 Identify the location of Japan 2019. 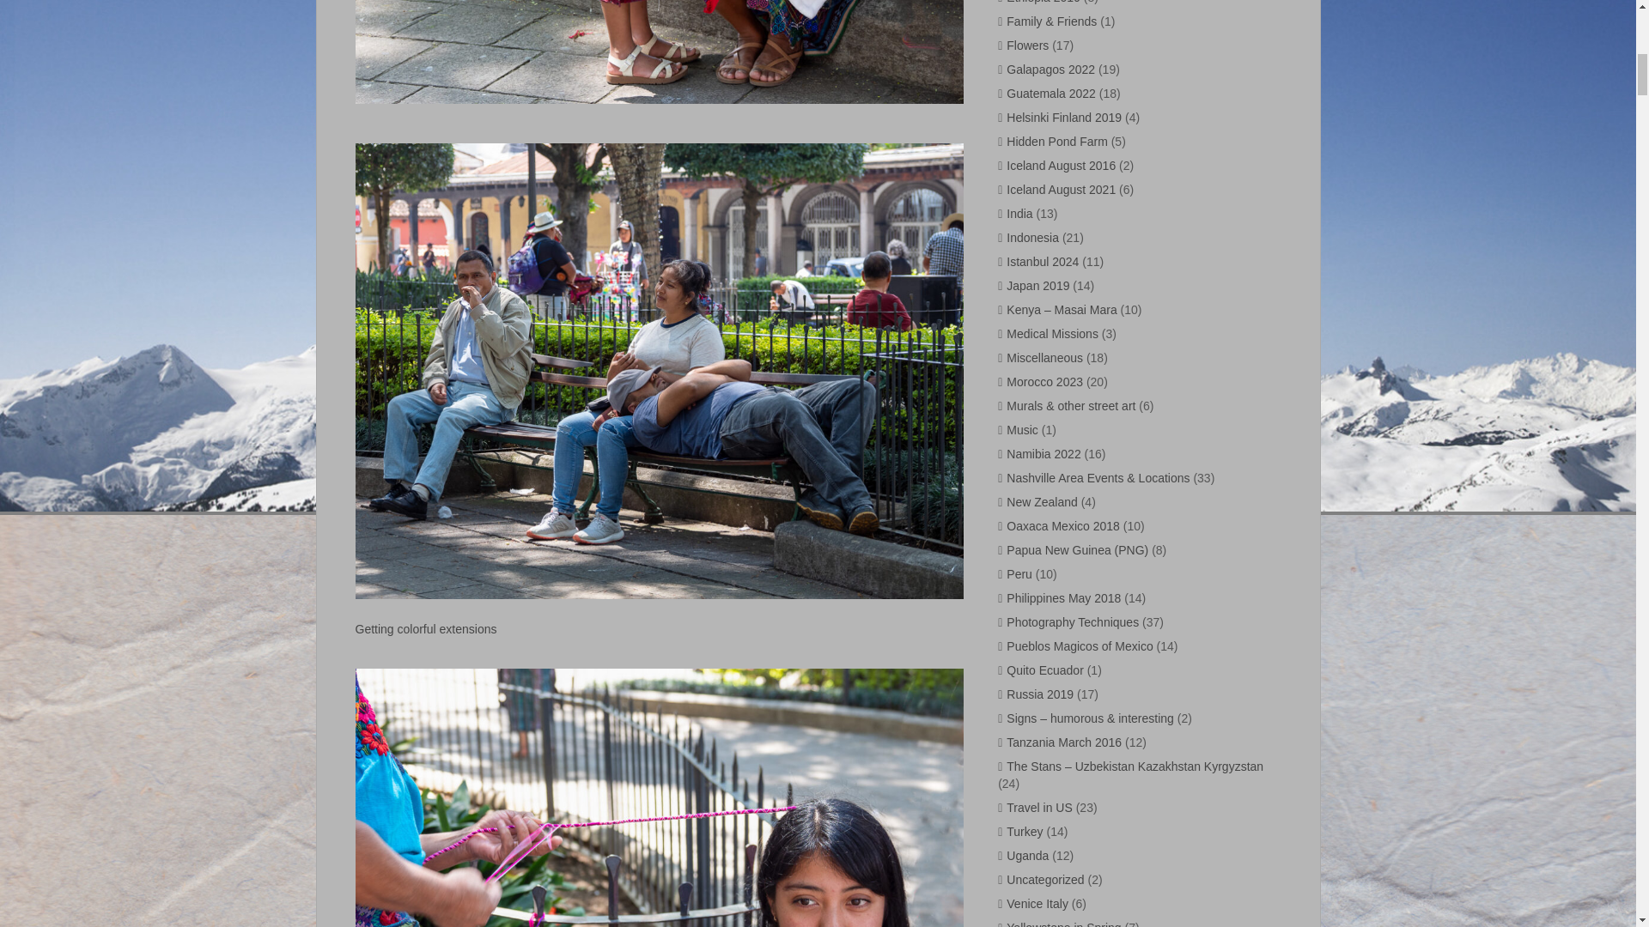
(1037, 286).